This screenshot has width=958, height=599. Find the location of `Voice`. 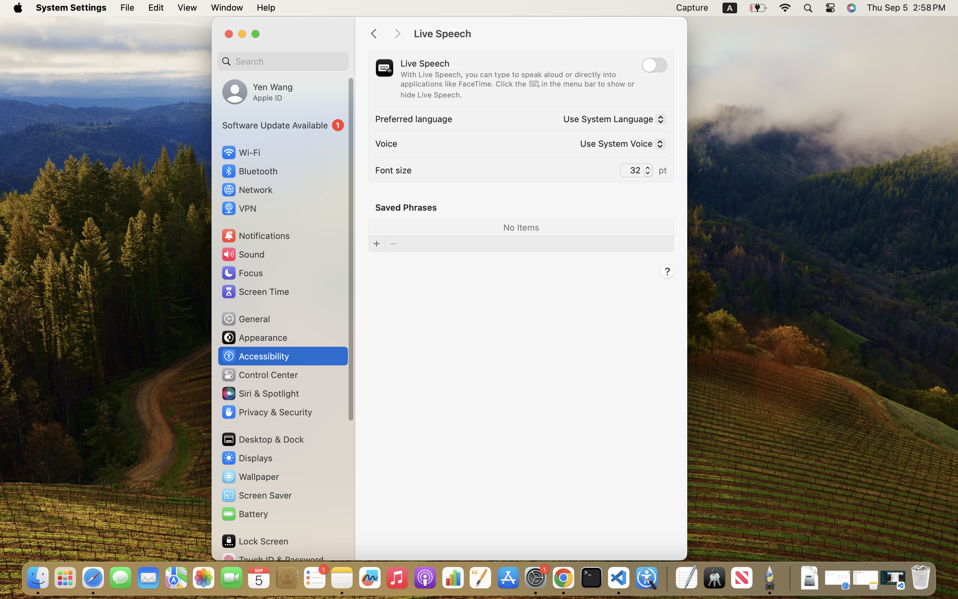

Voice is located at coordinates (386, 143).